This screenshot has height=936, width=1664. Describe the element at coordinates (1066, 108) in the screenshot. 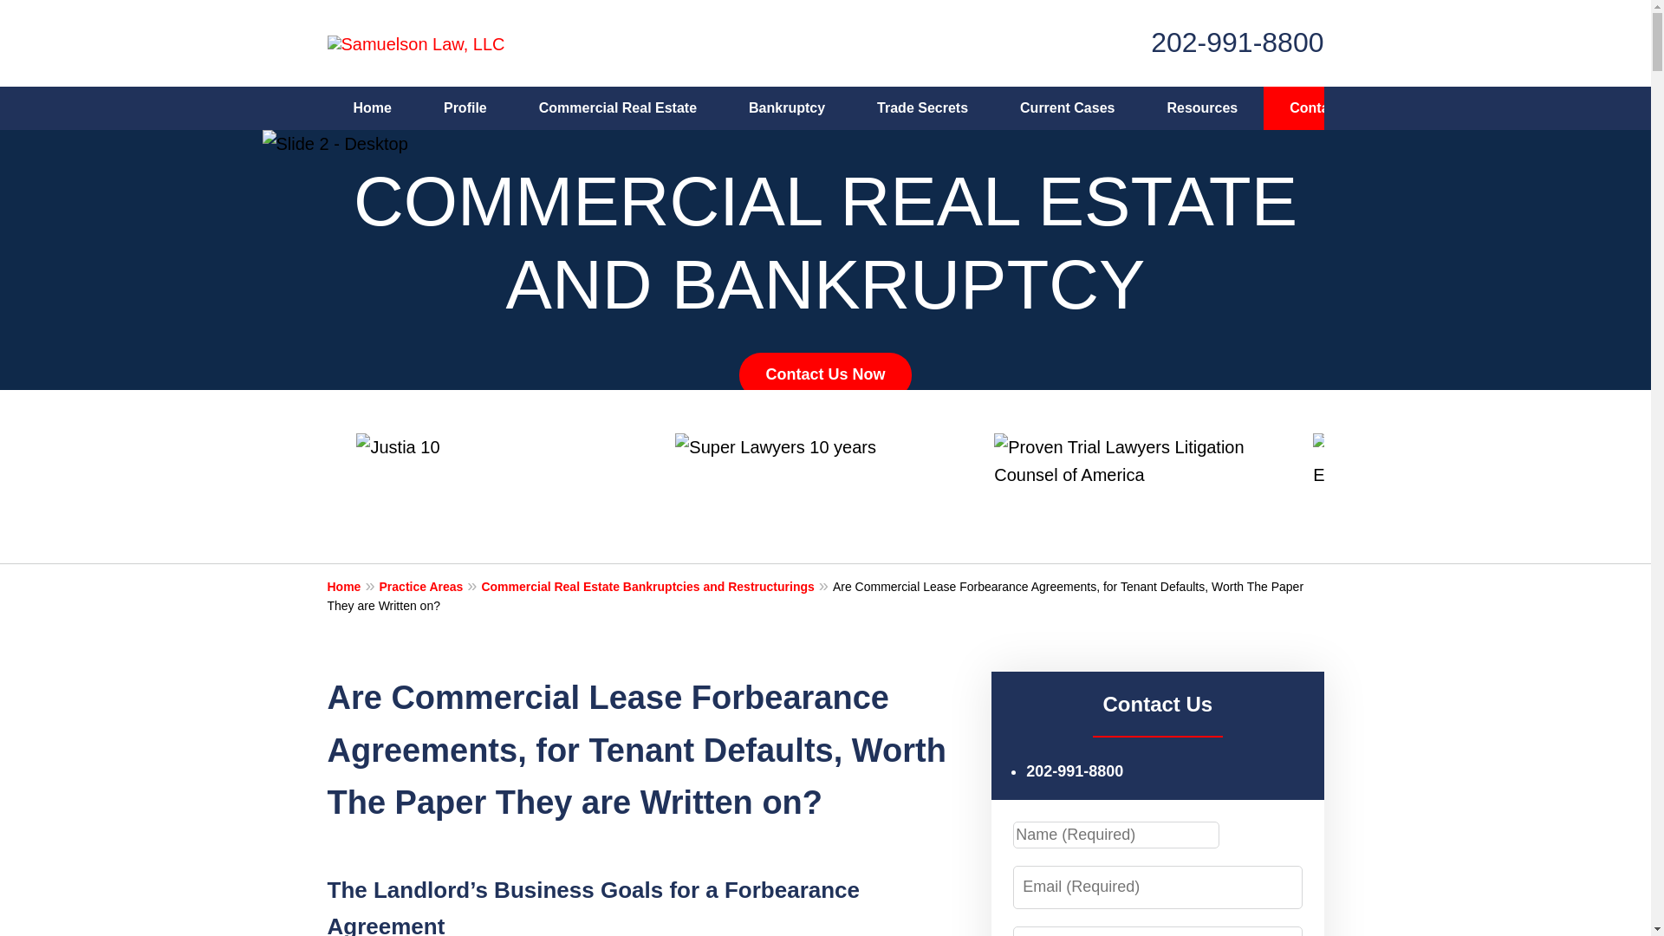

I see `Current Cases` at that location.